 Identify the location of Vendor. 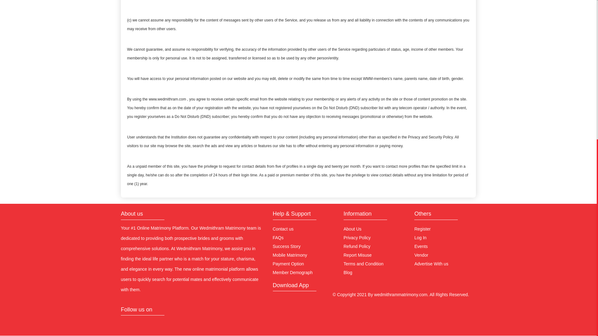
(421, 255).